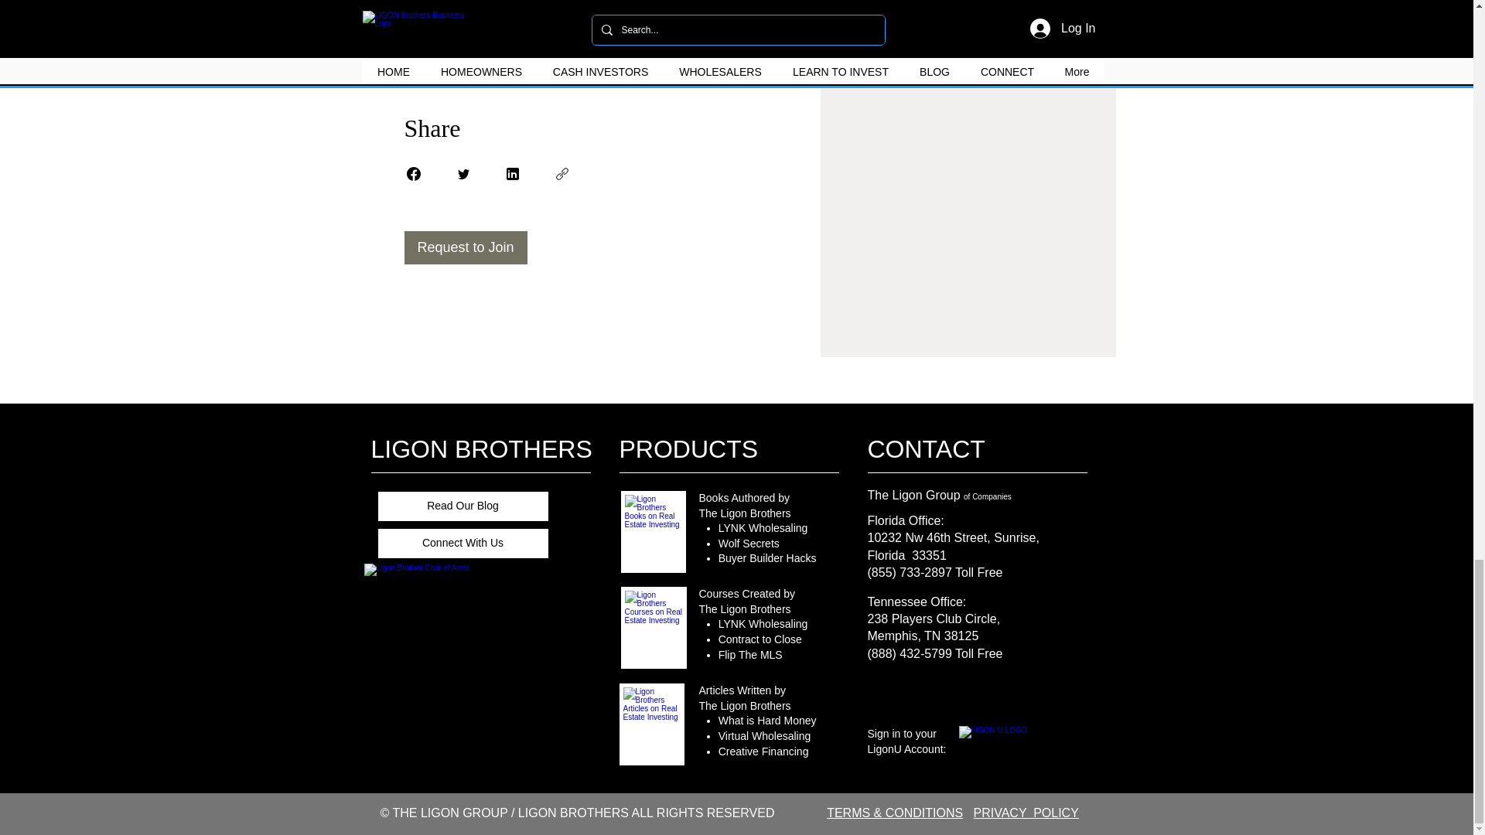 The width and height of the screenshot is (1485, 835). Describe the element at coordinates (463, 506) in the screenshot. I see `Read Our Blog` at that location.